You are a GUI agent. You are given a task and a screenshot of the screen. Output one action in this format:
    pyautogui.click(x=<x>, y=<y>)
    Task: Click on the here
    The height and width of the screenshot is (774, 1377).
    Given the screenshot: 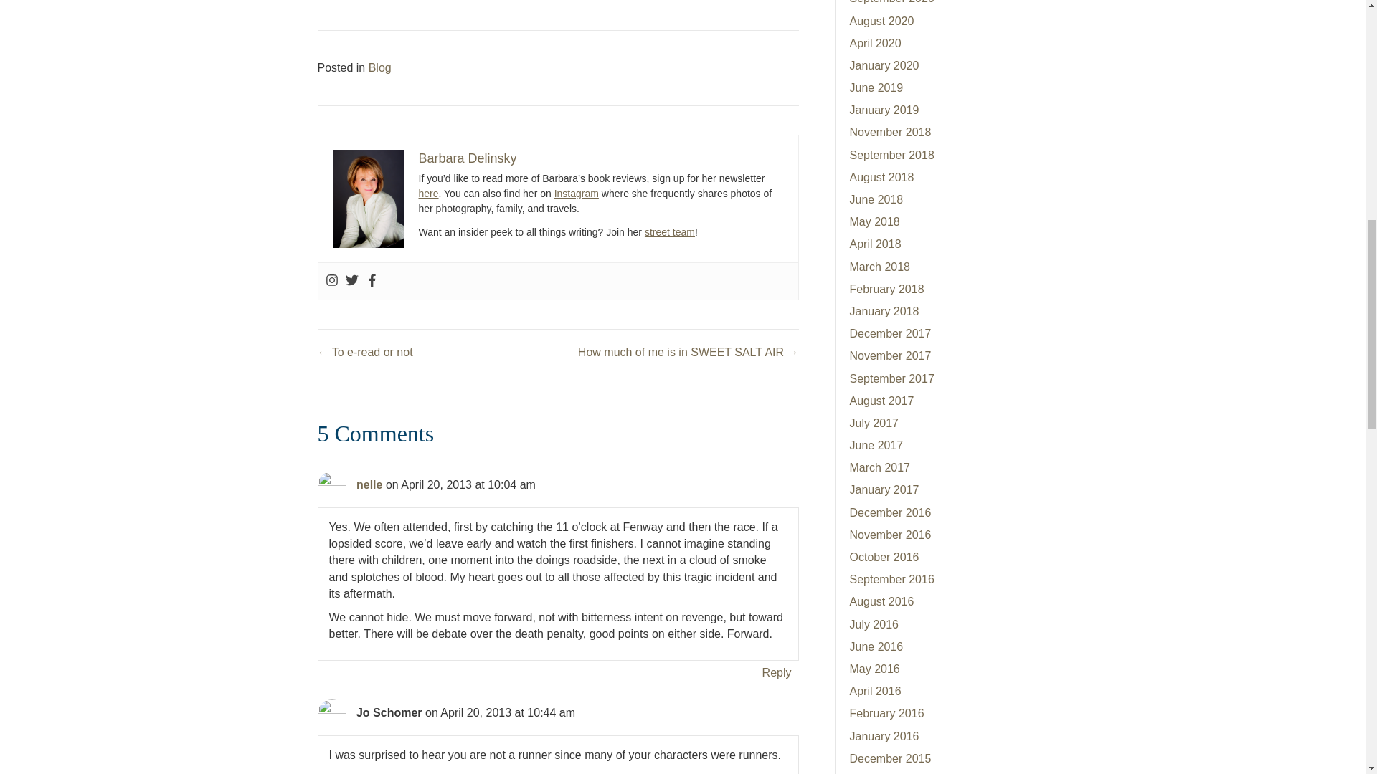 What is the action you would take?
    pyautogui.click(x=429, y=193)
    